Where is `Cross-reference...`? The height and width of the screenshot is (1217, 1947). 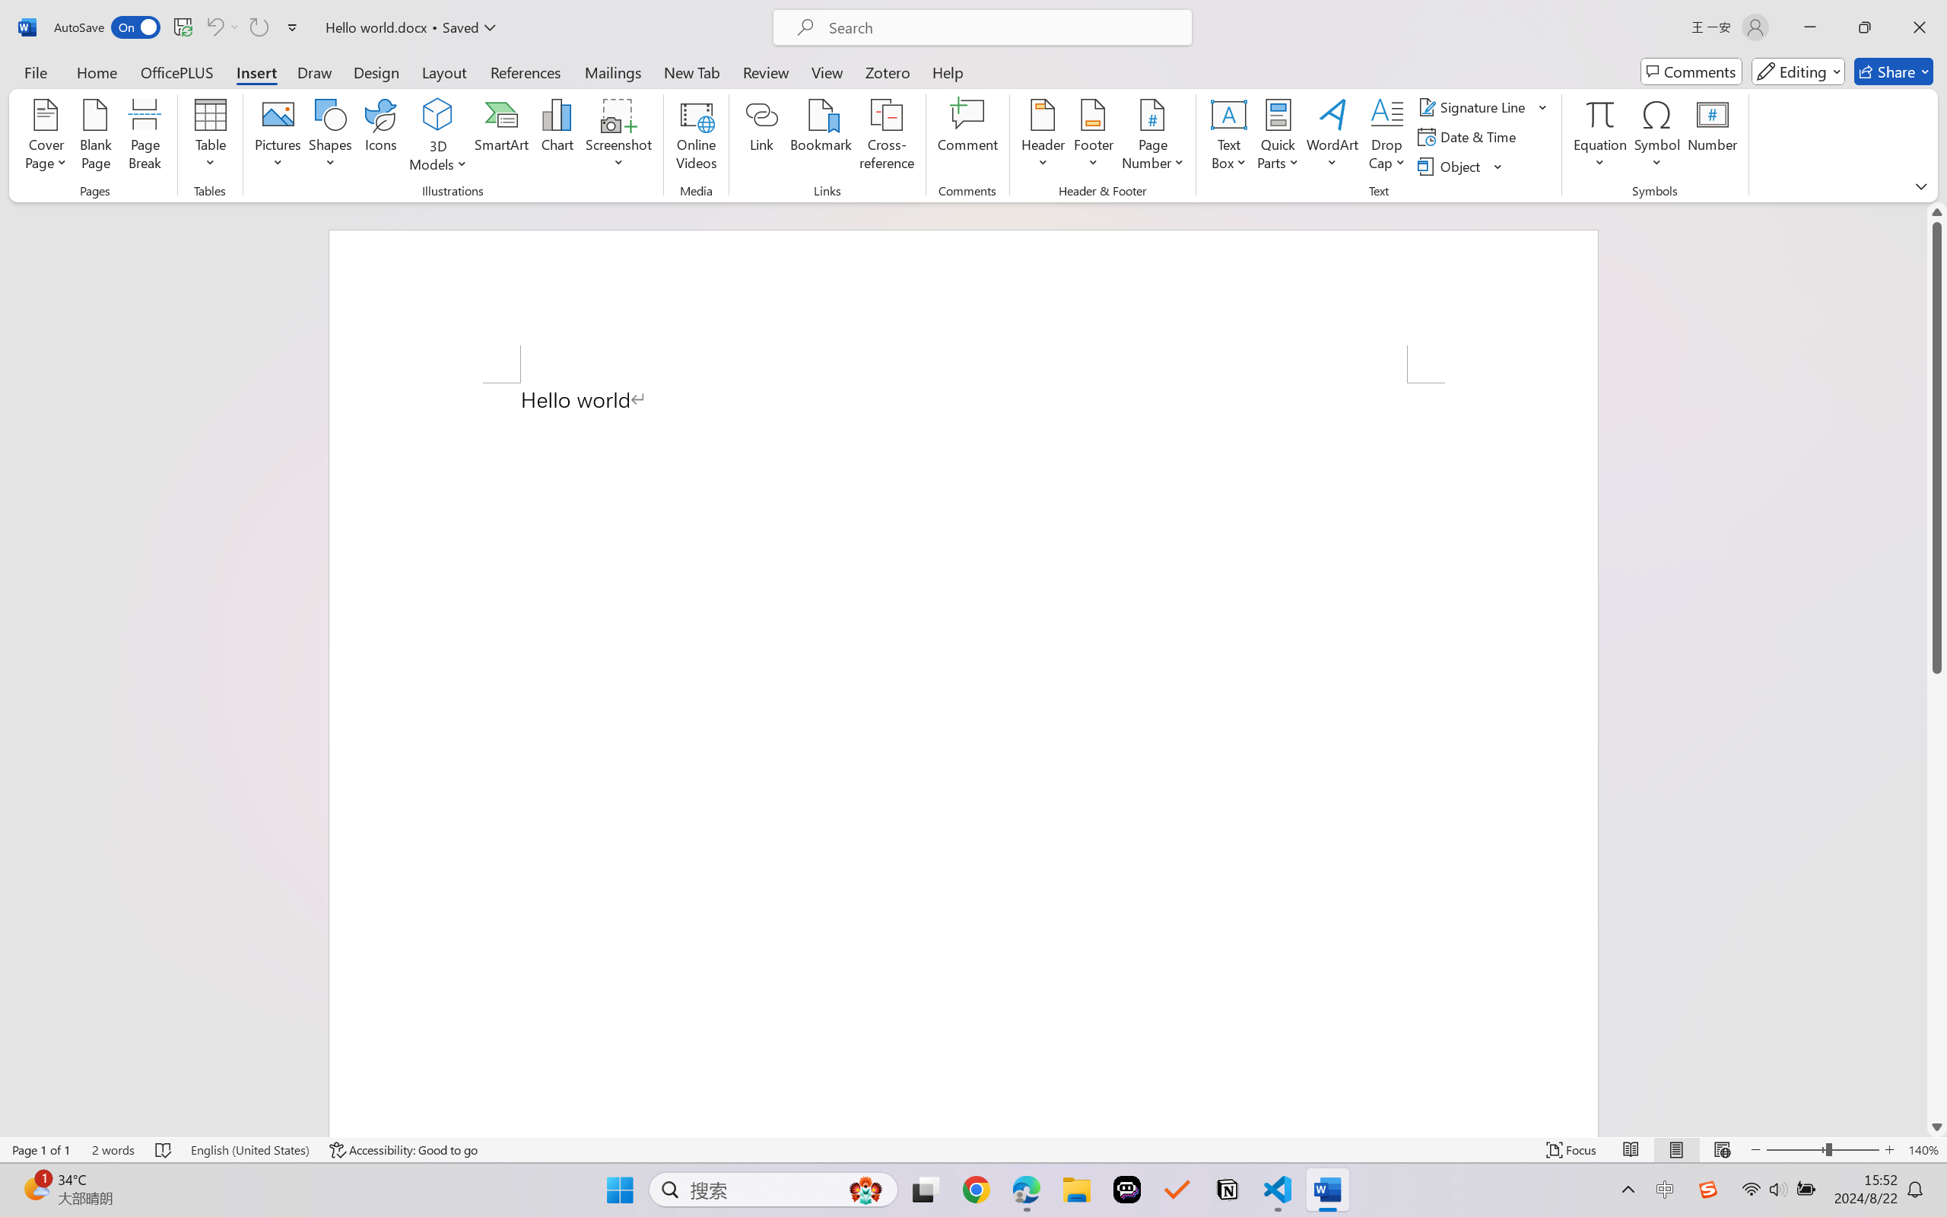 Cross-reference... is located at coordinates (887, 137).